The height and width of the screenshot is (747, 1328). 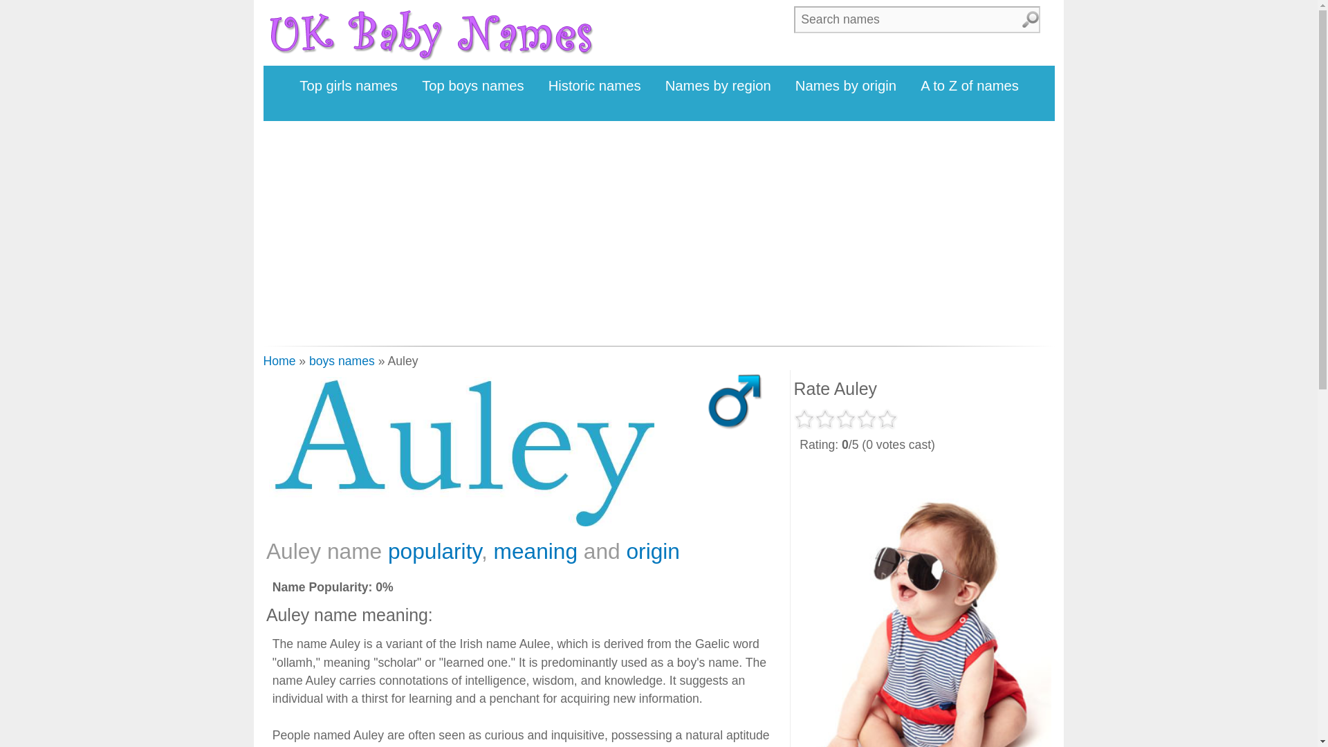 What do you see at coordinates (342, 361) in the screenshot?
I see `boys names` at bounding box center [342, 361].